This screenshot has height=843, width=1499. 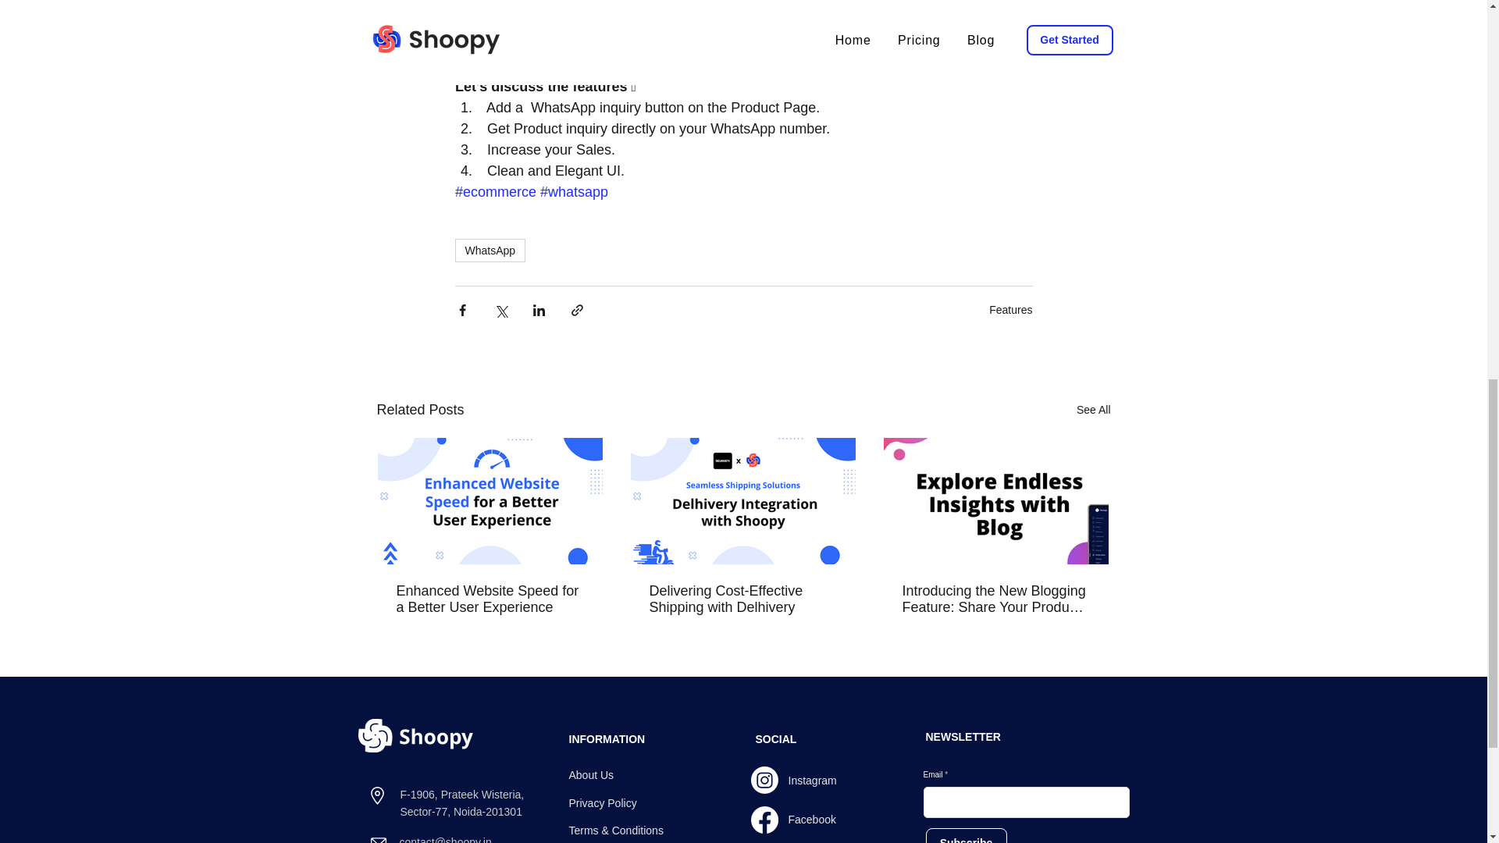 What do you see at coordinates (803, 44) in the screenshot?
I see `WhatsApp` at bounding box center [803, 44].